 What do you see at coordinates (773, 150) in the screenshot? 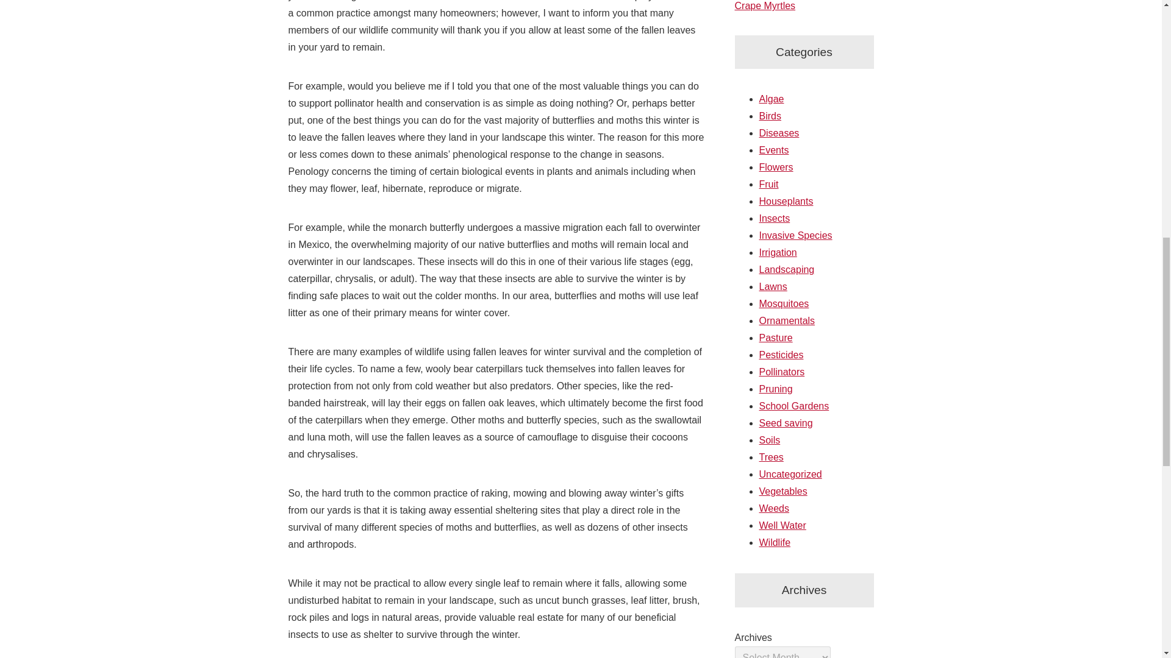
I see `Events` at bounding box center [773, 150].